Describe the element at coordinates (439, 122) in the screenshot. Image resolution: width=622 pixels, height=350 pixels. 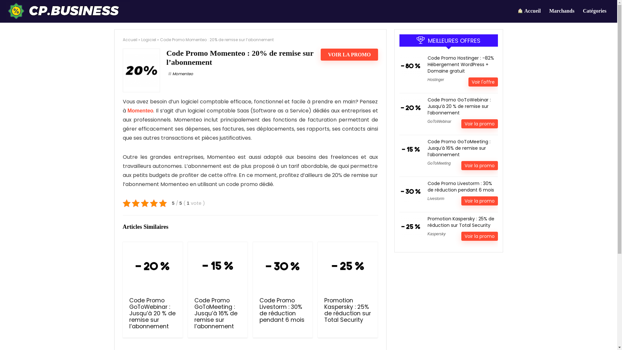
I see `GoToWebinar` at that location.